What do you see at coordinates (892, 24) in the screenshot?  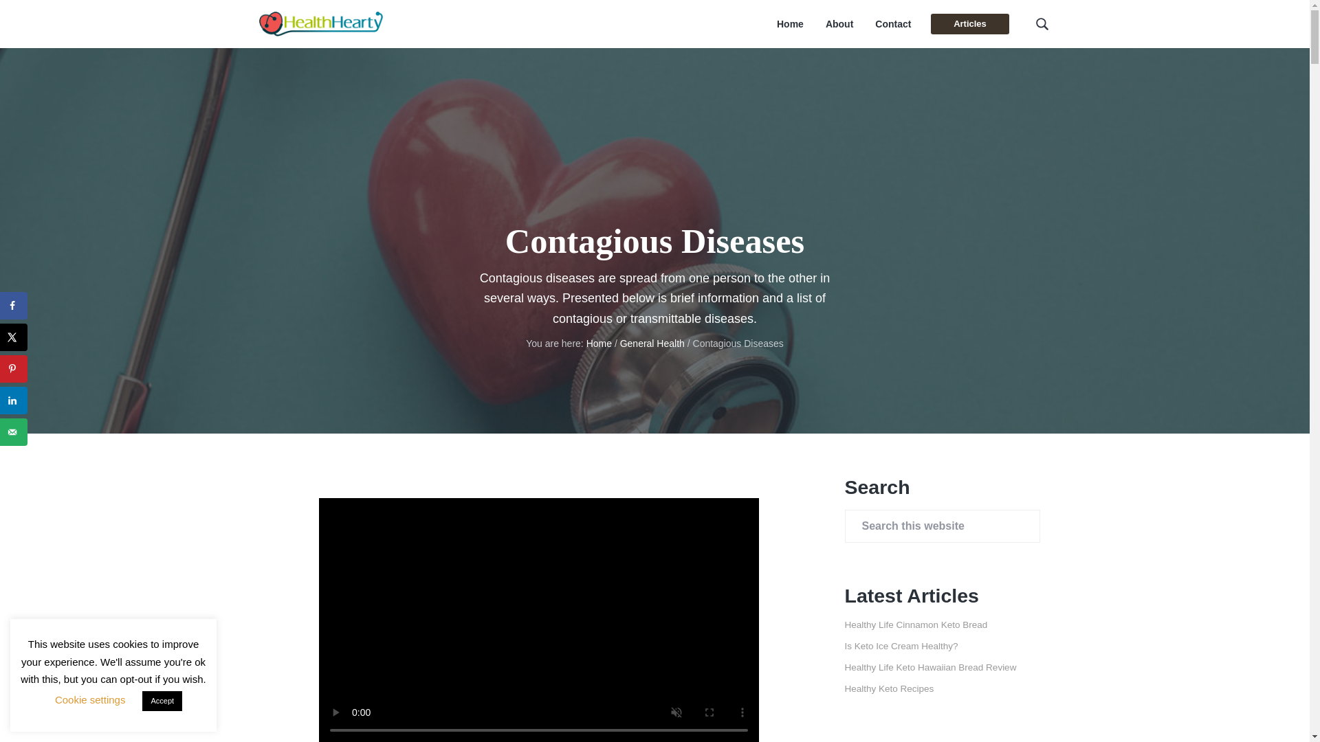 I see `Contact` at bounding box center [892, 24].